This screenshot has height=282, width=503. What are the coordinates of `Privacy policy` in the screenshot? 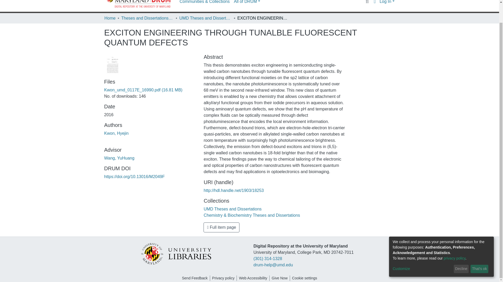 It's located at (223, 278).